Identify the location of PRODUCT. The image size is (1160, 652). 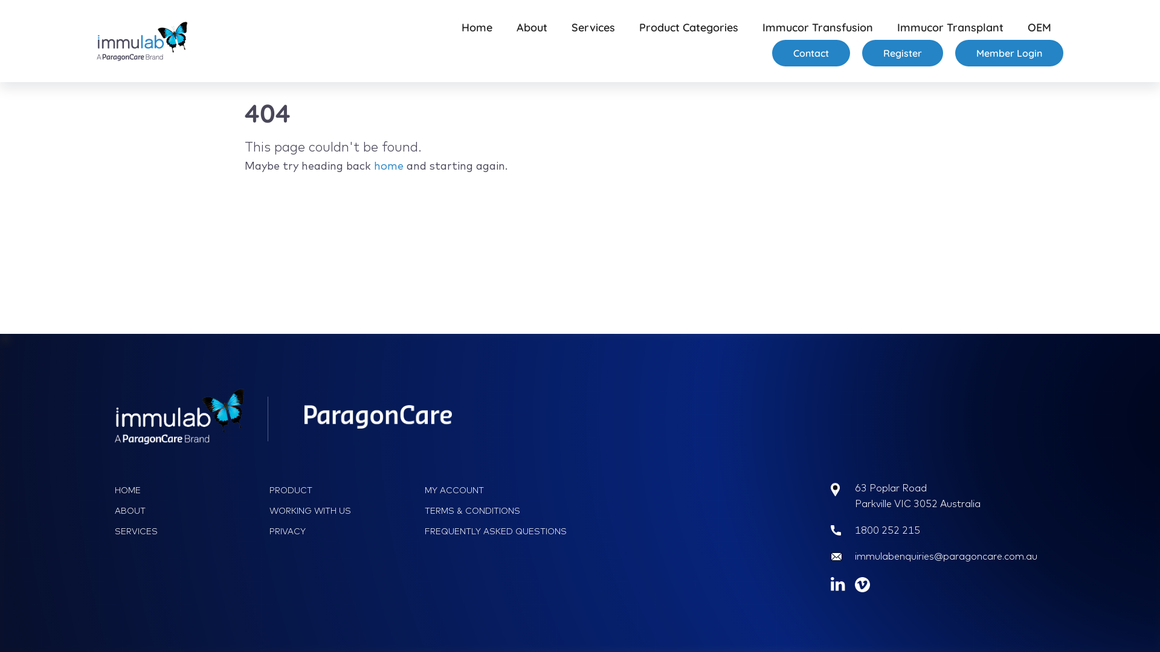
(343, 490).